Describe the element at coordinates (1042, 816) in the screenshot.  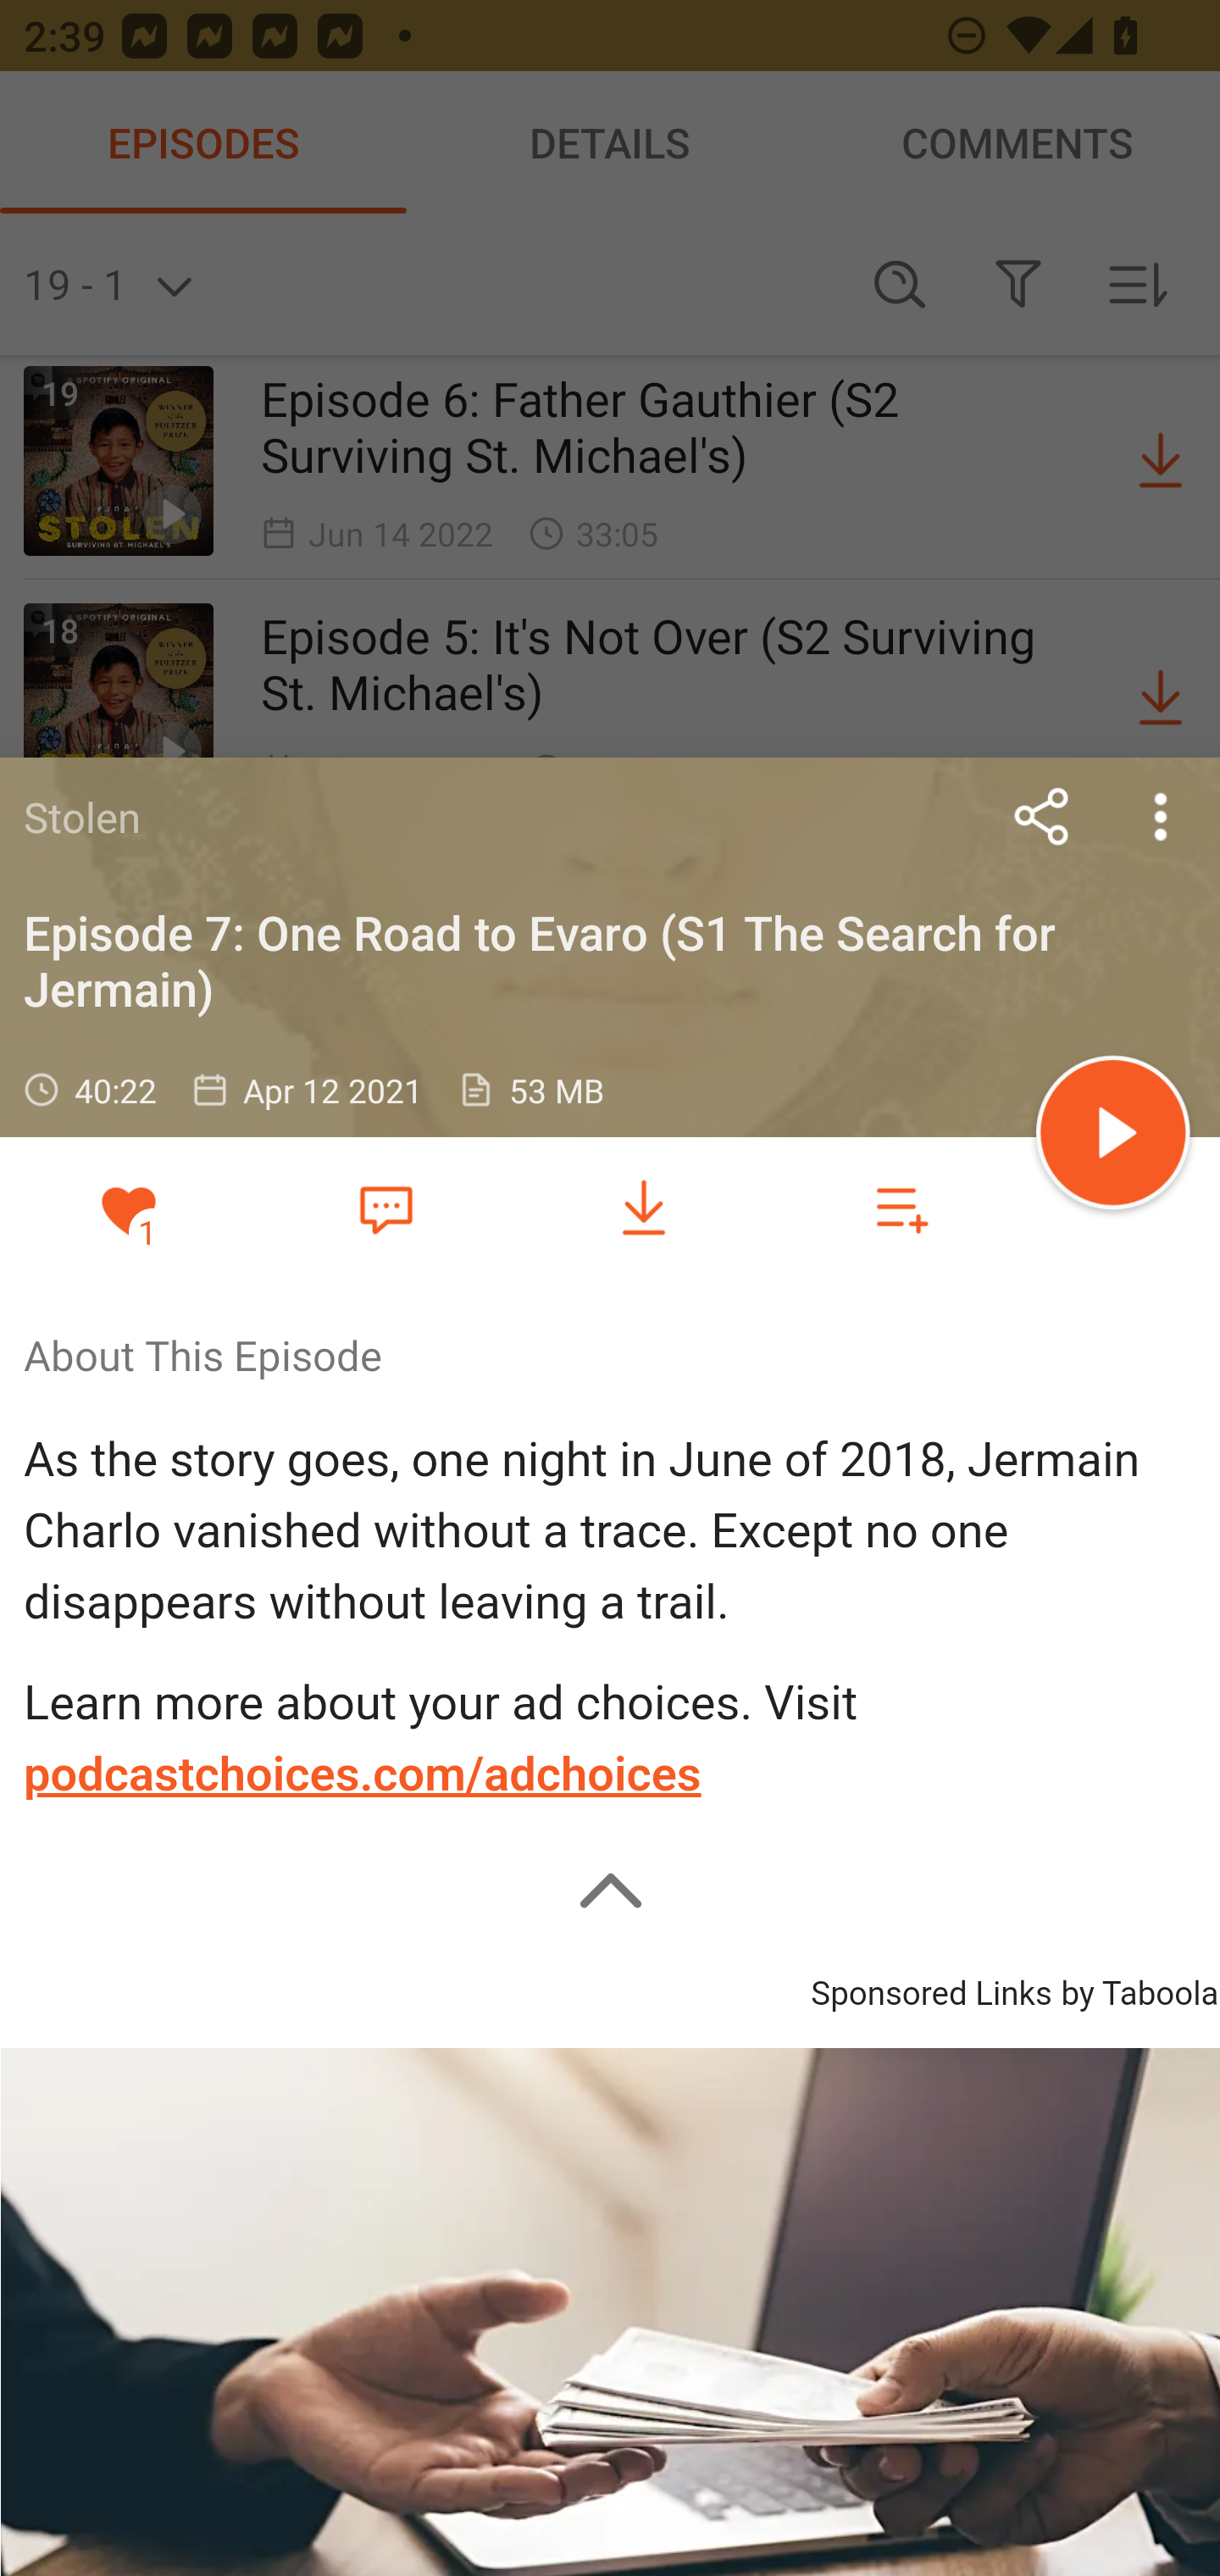
I see `Share` at that location.